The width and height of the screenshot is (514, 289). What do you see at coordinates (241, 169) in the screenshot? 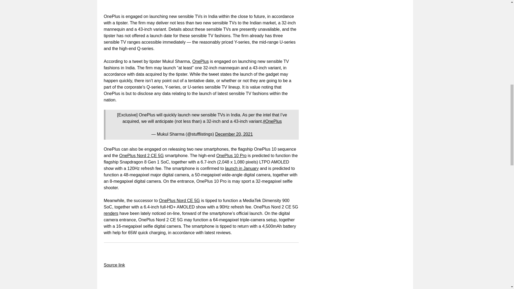
I see `launch in January` at bounding box center [241, 169].